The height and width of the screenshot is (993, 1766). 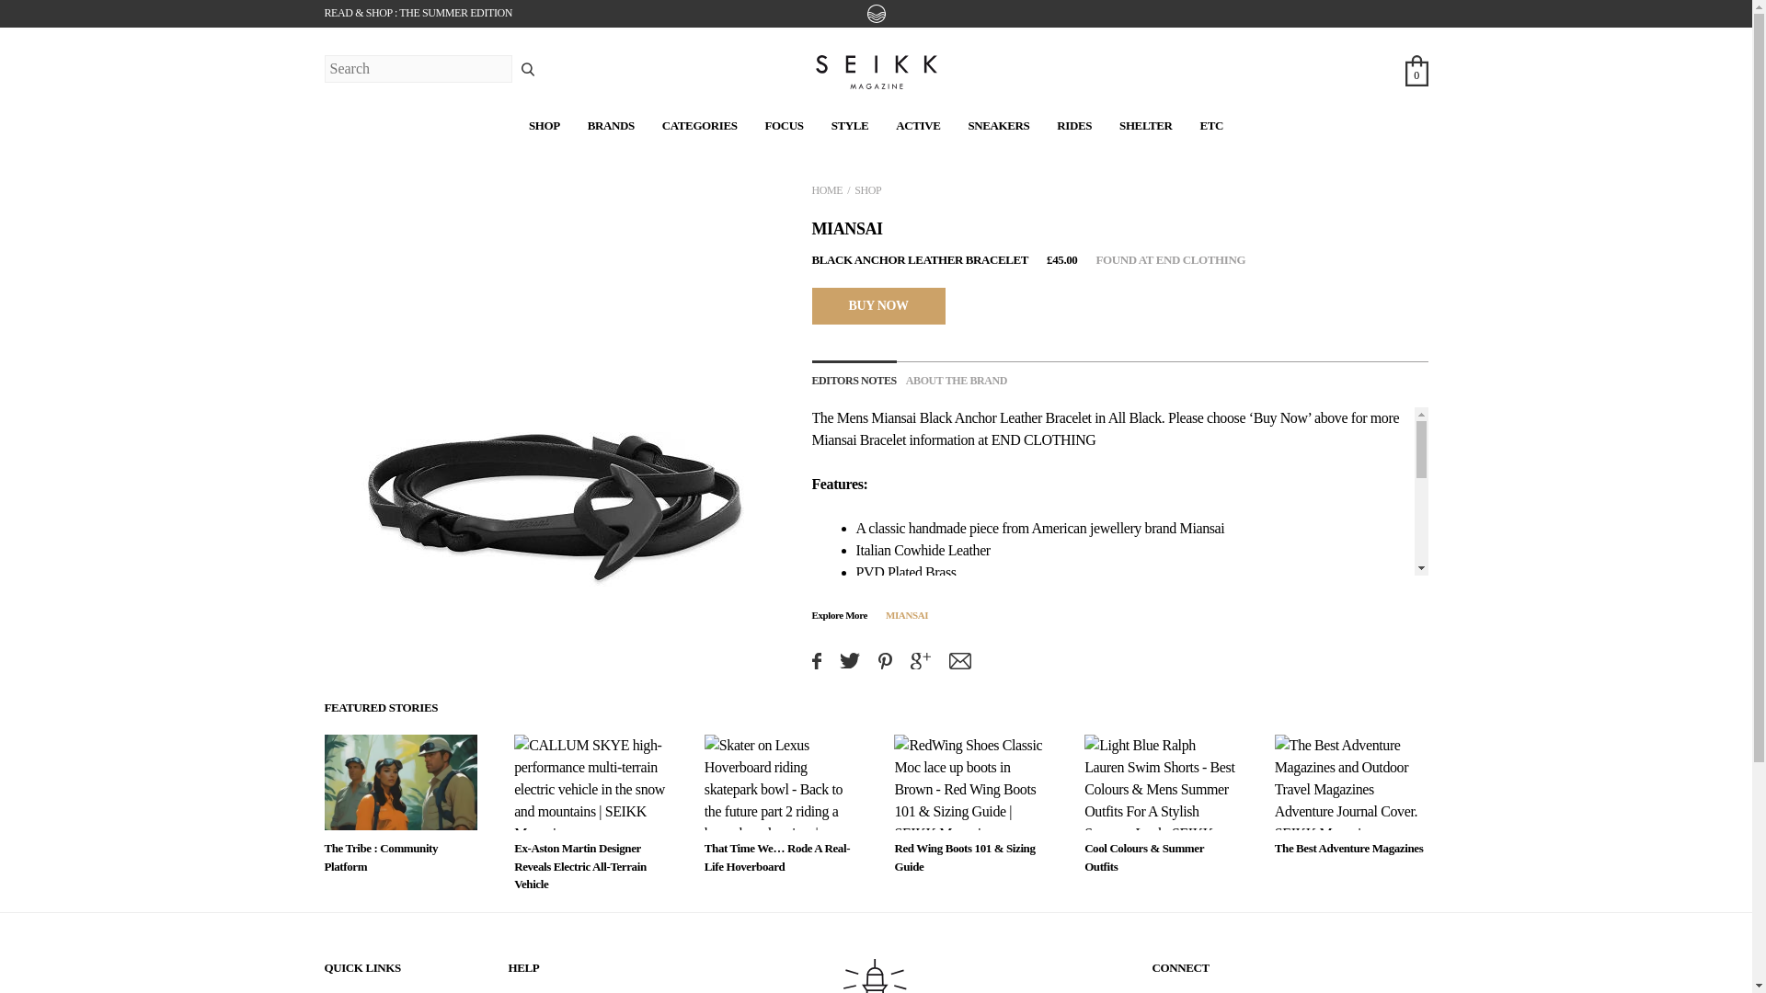 I want to click on MIANSAI, so click(x=846, y=228).